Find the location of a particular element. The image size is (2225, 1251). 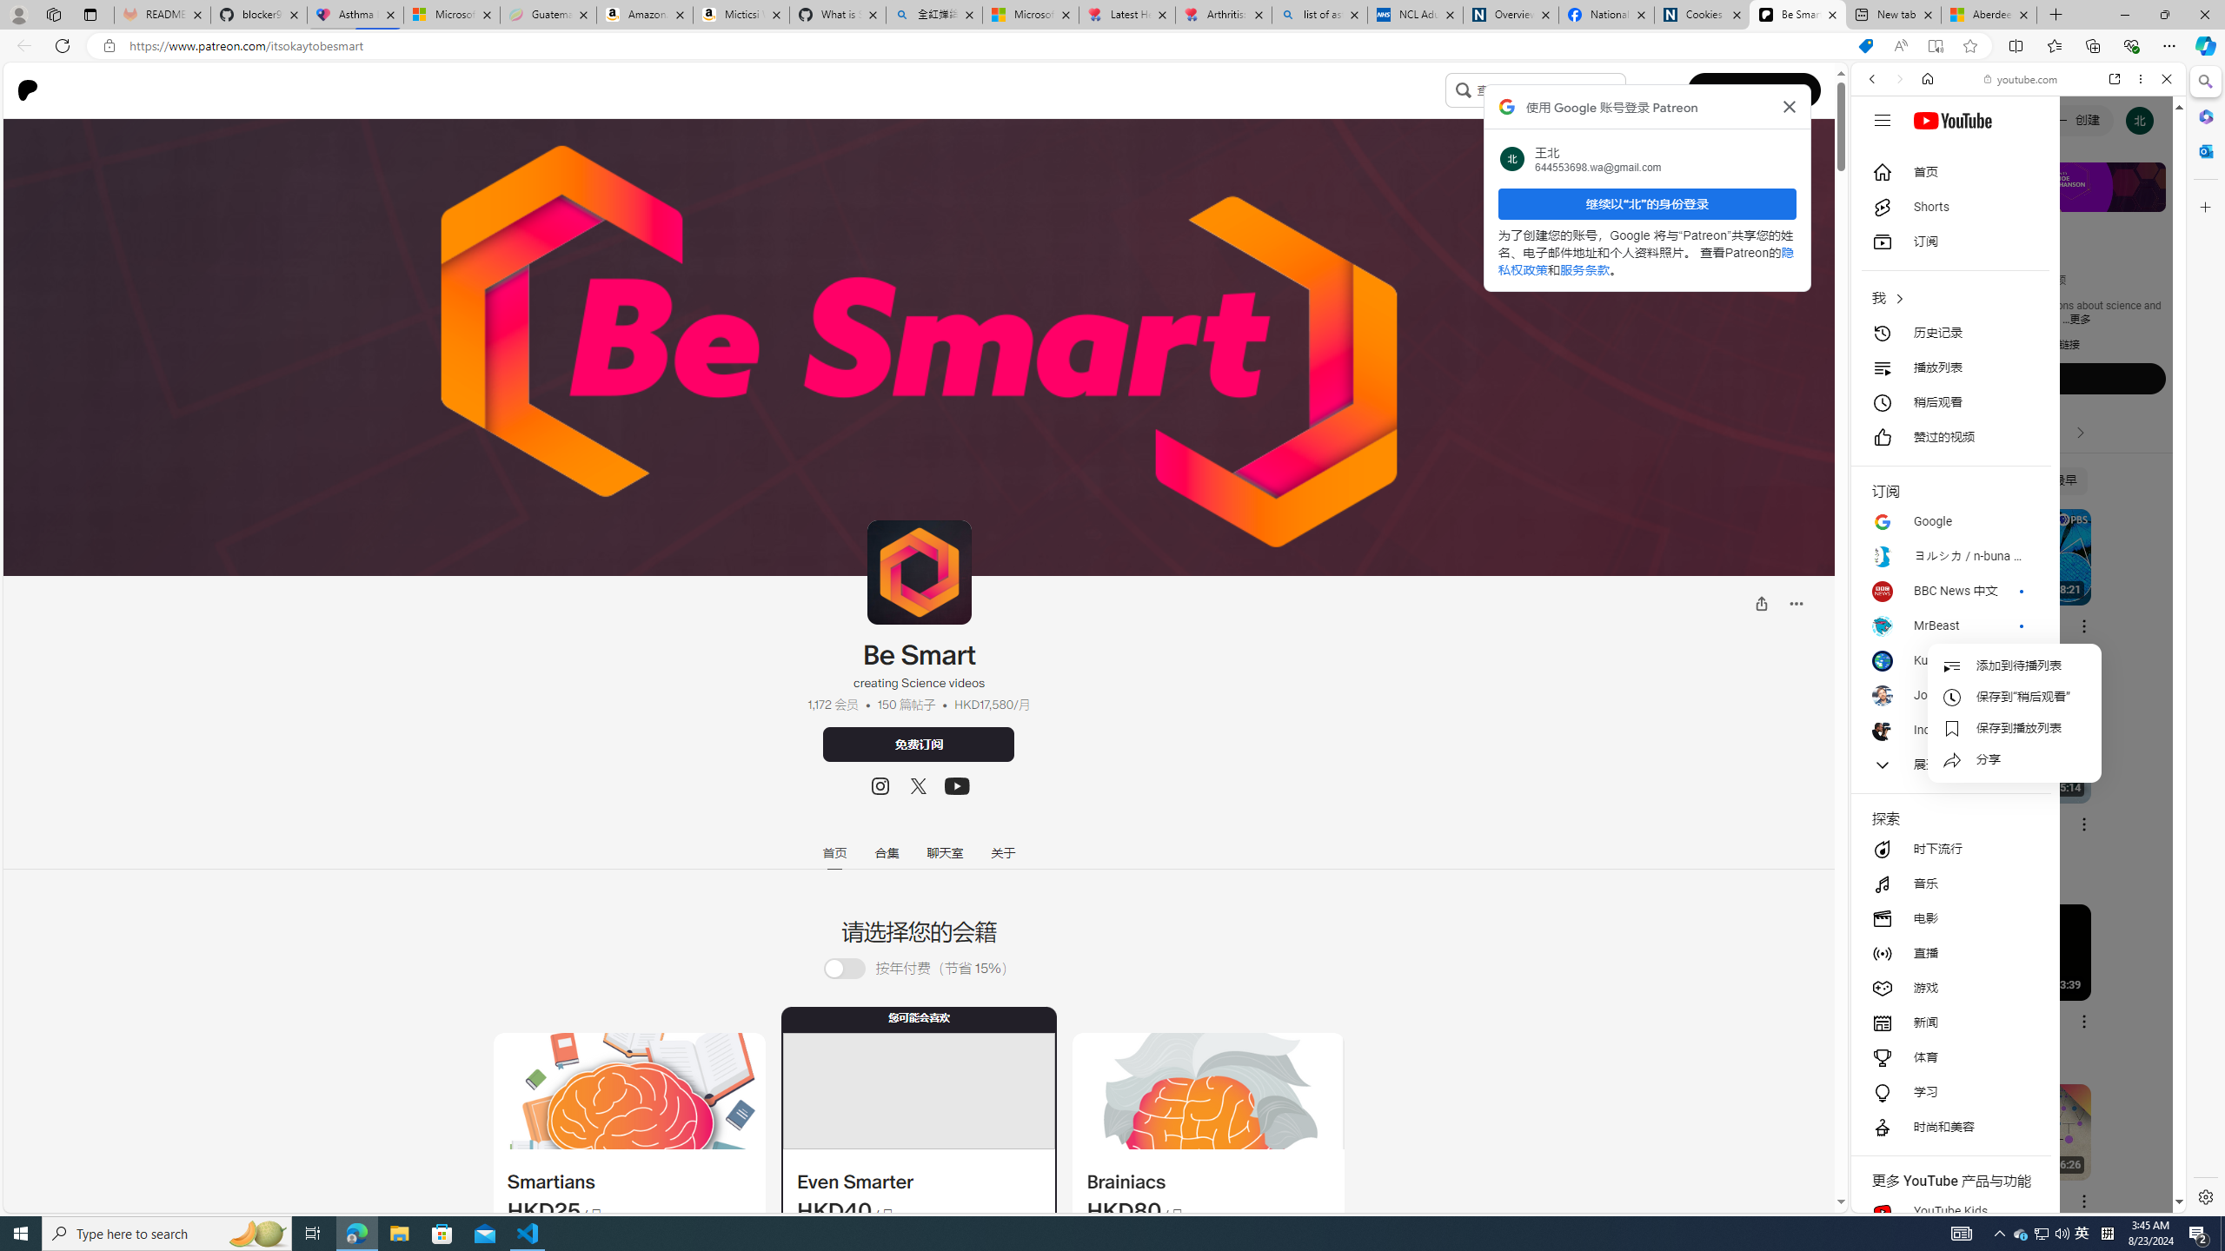

Search the web is located at coordinates (2027, 120).